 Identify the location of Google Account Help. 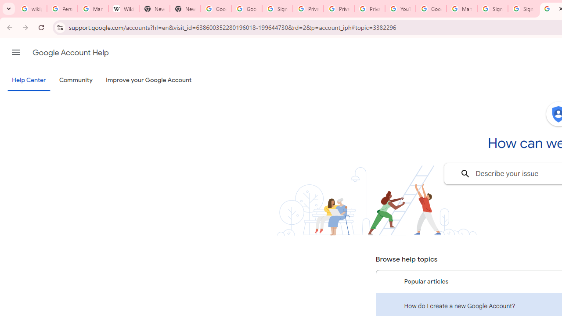
(431, 9).